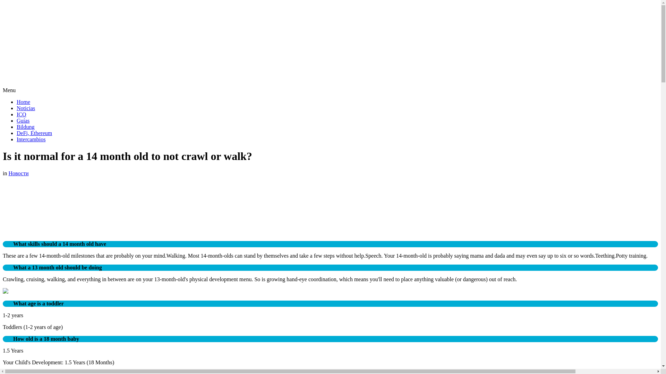  I want to click on Intercambios, so click(31, 139).